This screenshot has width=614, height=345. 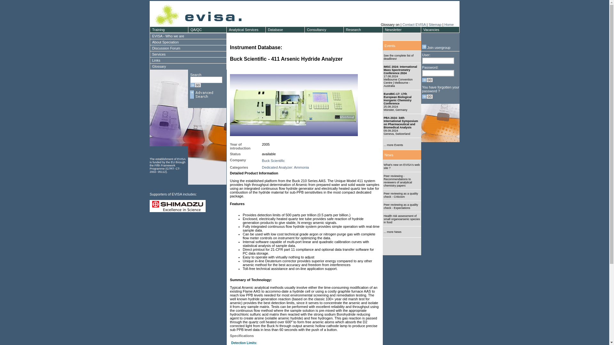 I want to click on go, so click(x=195, y=85).